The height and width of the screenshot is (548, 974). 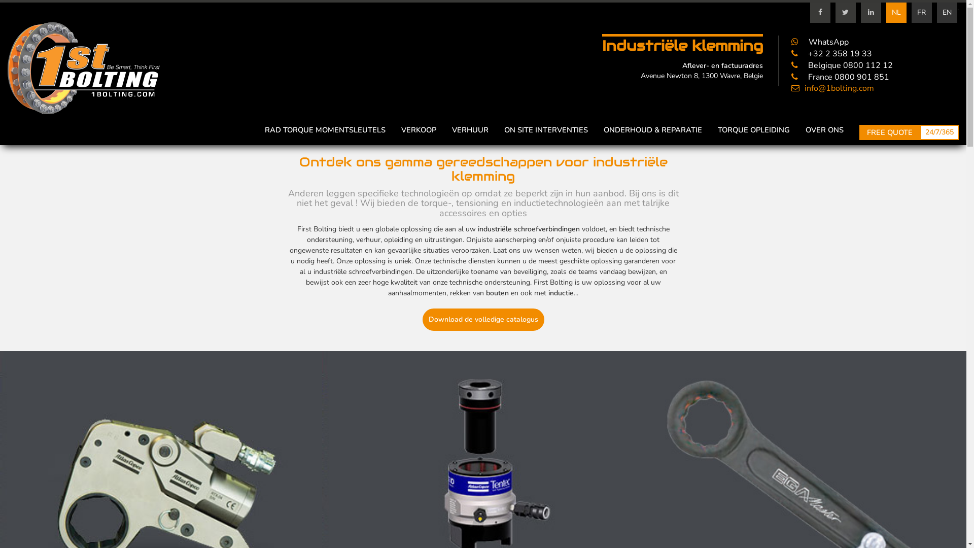 What do you see at coordinates (890, 132) in the screenshot?
I see `FREE QUOTE` at bounding box center [890, 132].